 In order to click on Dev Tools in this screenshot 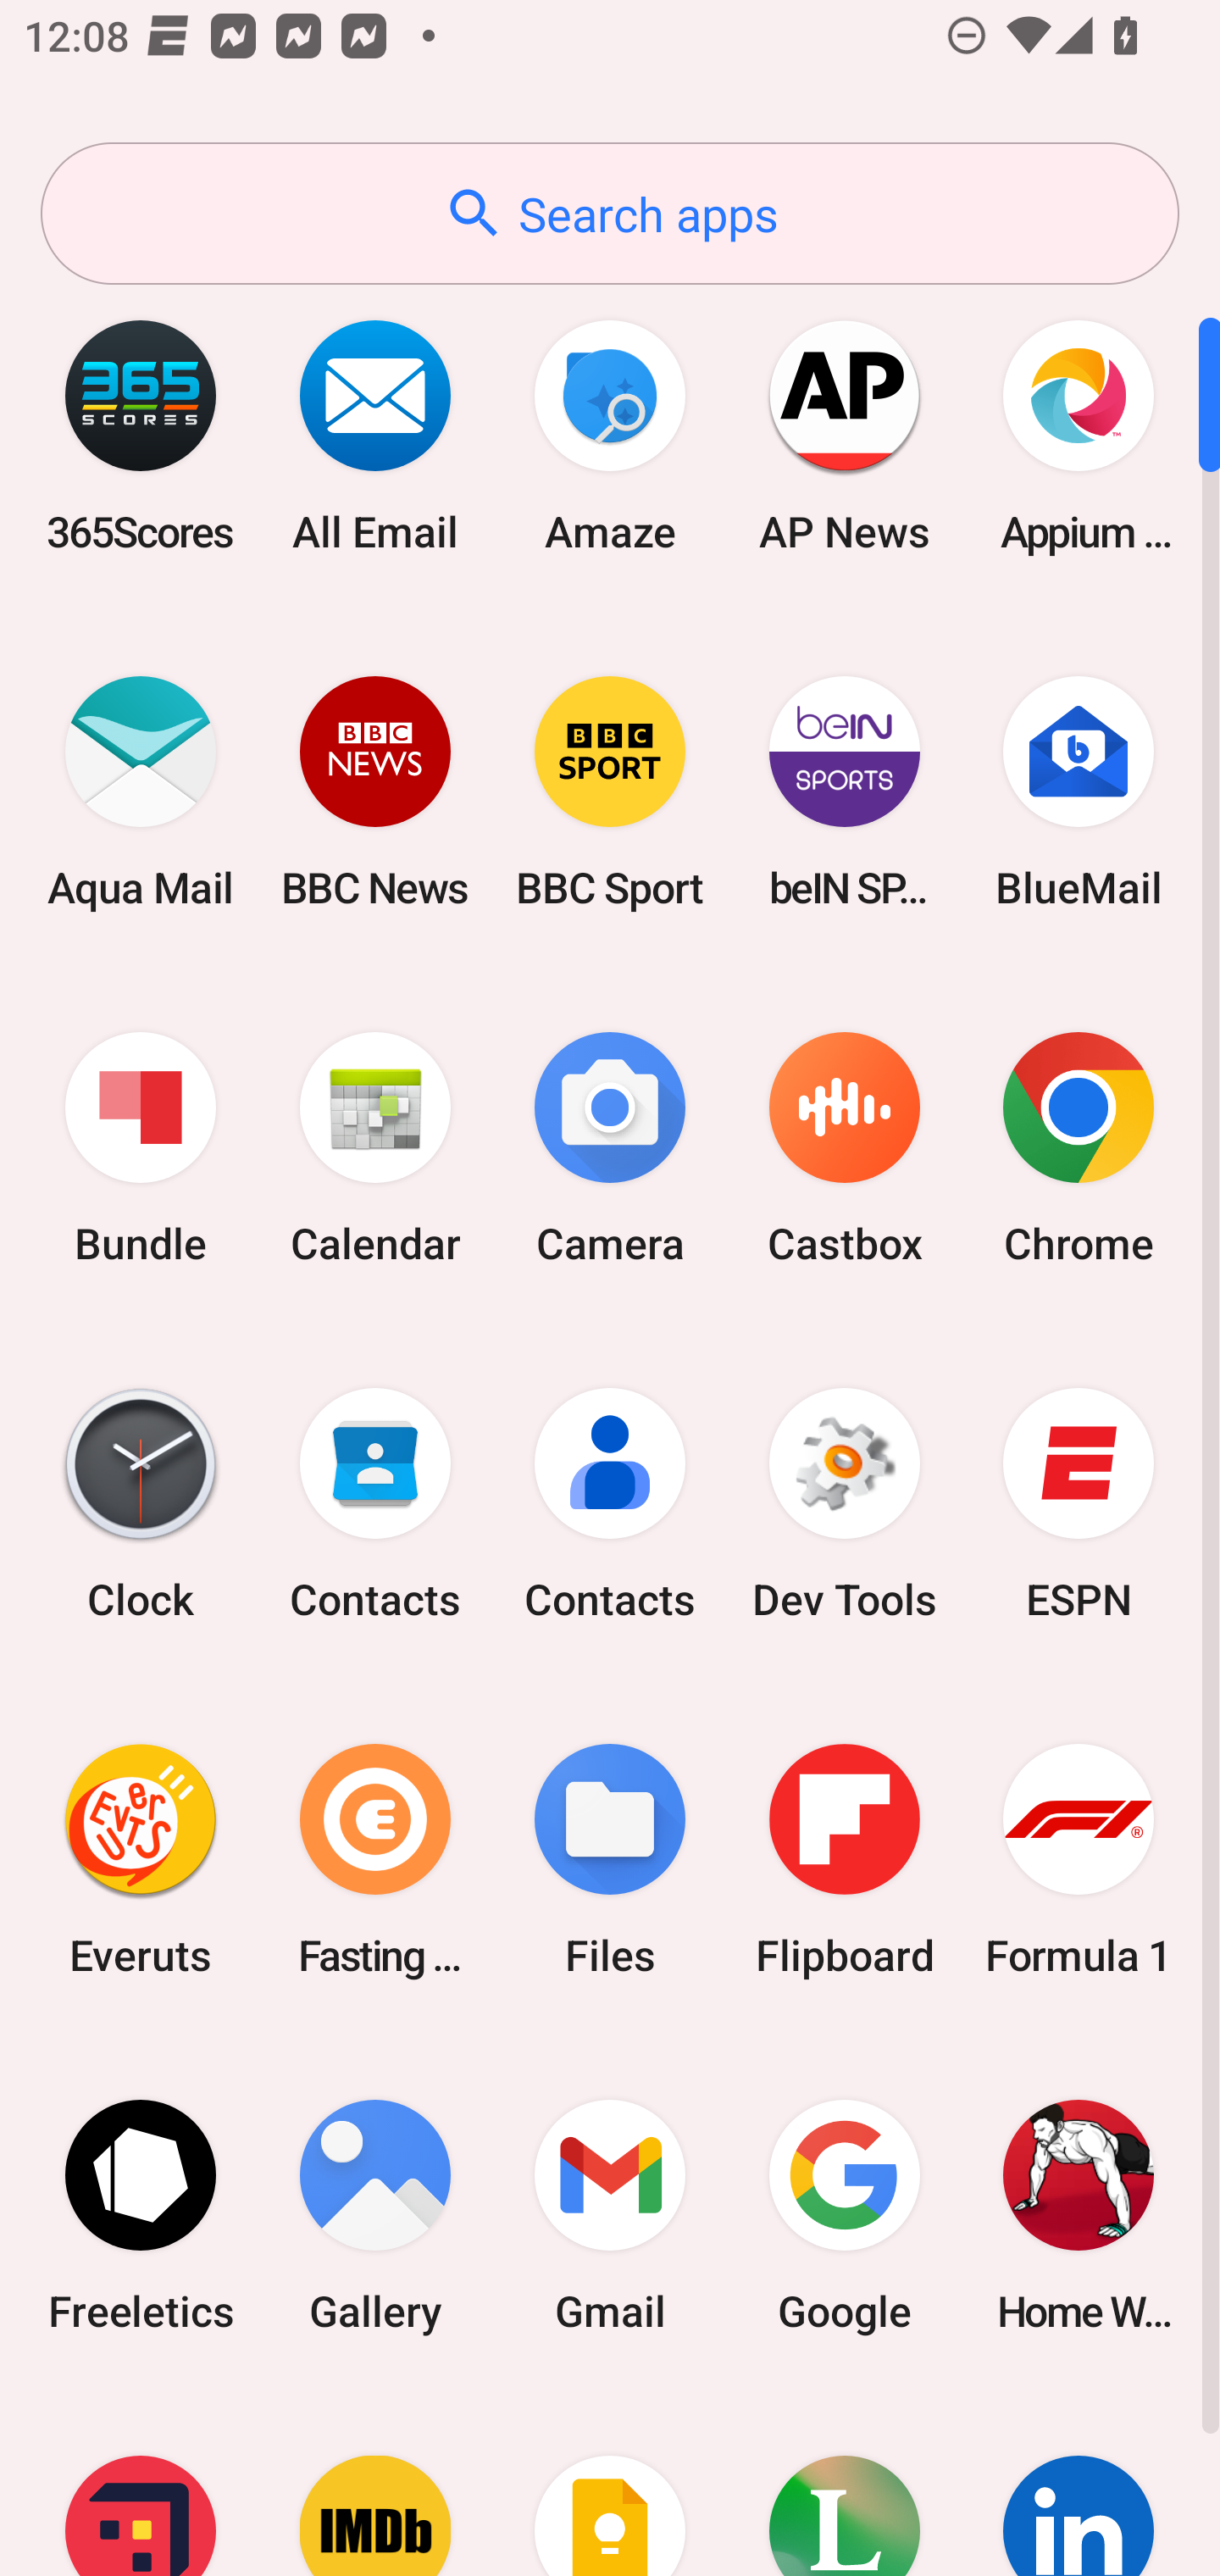, I will do `click(844, 1504)`.